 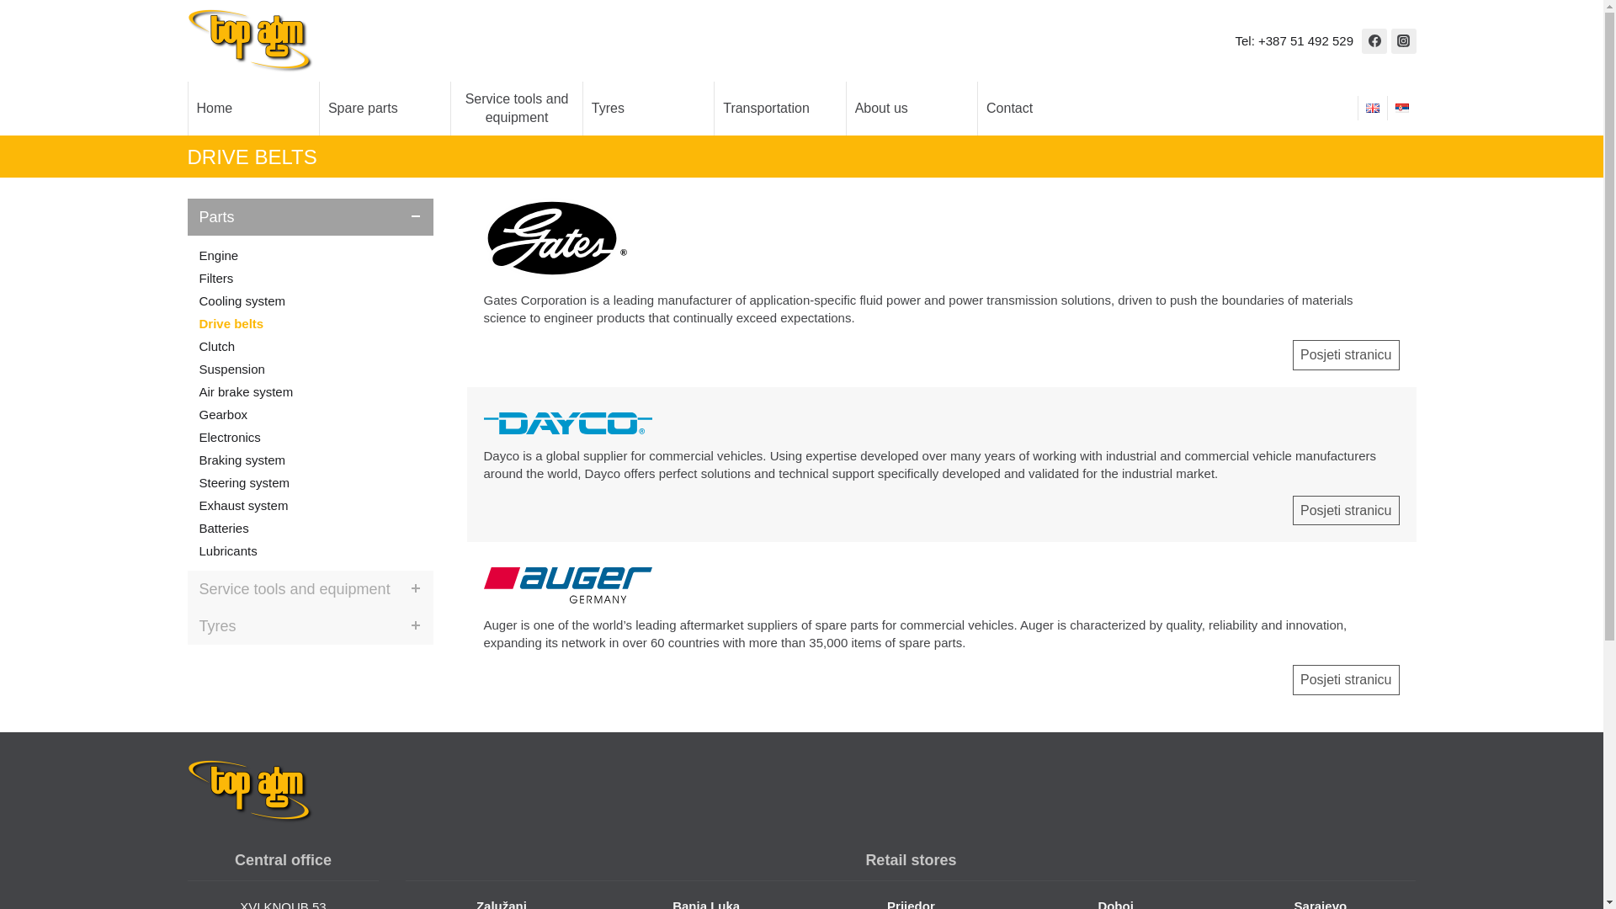 What do you see at coordinates (253, 108) in the screenshot?
I see `Home` at bounding box center [253, 108].